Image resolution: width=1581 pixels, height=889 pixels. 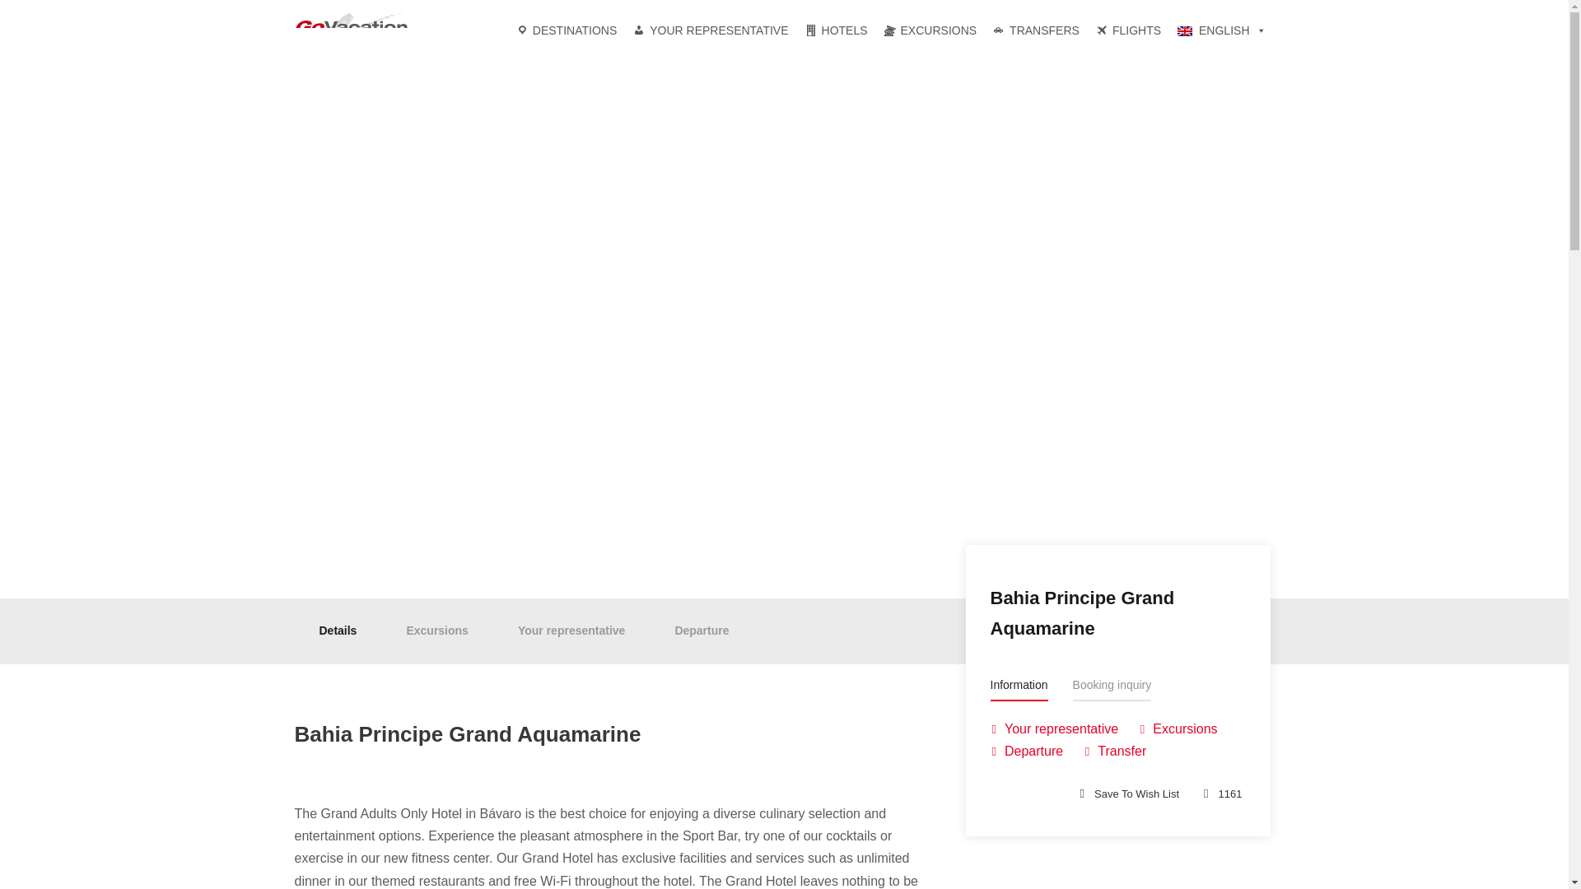 What do you see at coordinates (1036, 30) in the screenshot?
I see `TRANSFERS` at bounding box center [1036, 30].